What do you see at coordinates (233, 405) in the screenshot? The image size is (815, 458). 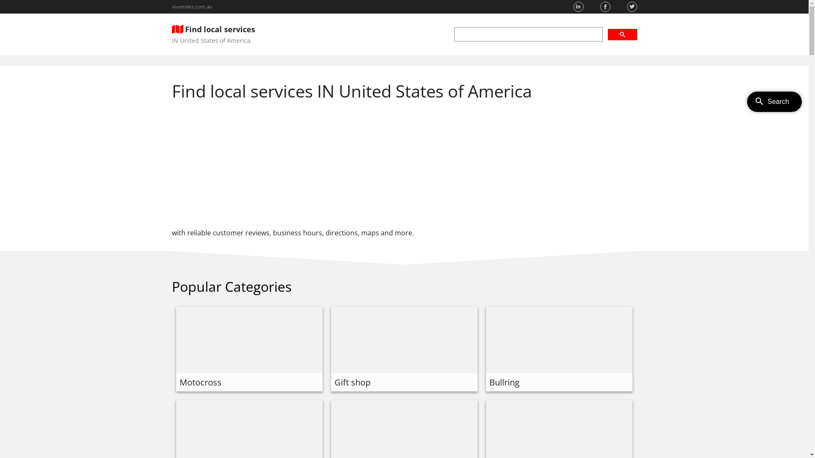 I see `Steel framework contractor` at bounding box center [233, 405].